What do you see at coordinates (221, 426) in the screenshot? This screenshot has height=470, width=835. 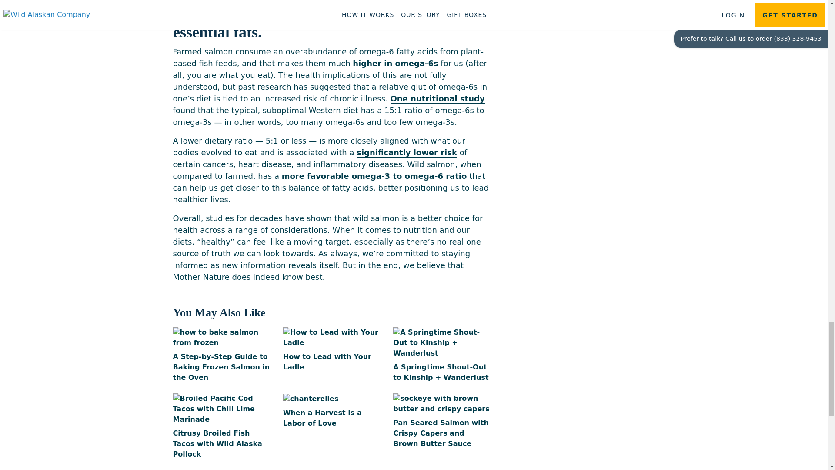 I see `Citrusy Broiled Fish Tacos with Wild Alaska Pollock` at bounding box center [221, 426].